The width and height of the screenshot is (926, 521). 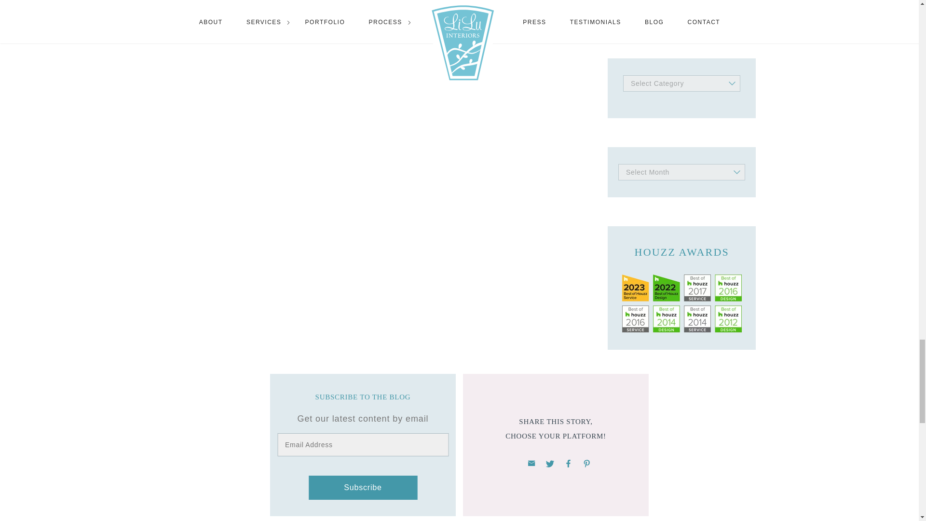 I want to click on Go, so click(x=731, y=1).